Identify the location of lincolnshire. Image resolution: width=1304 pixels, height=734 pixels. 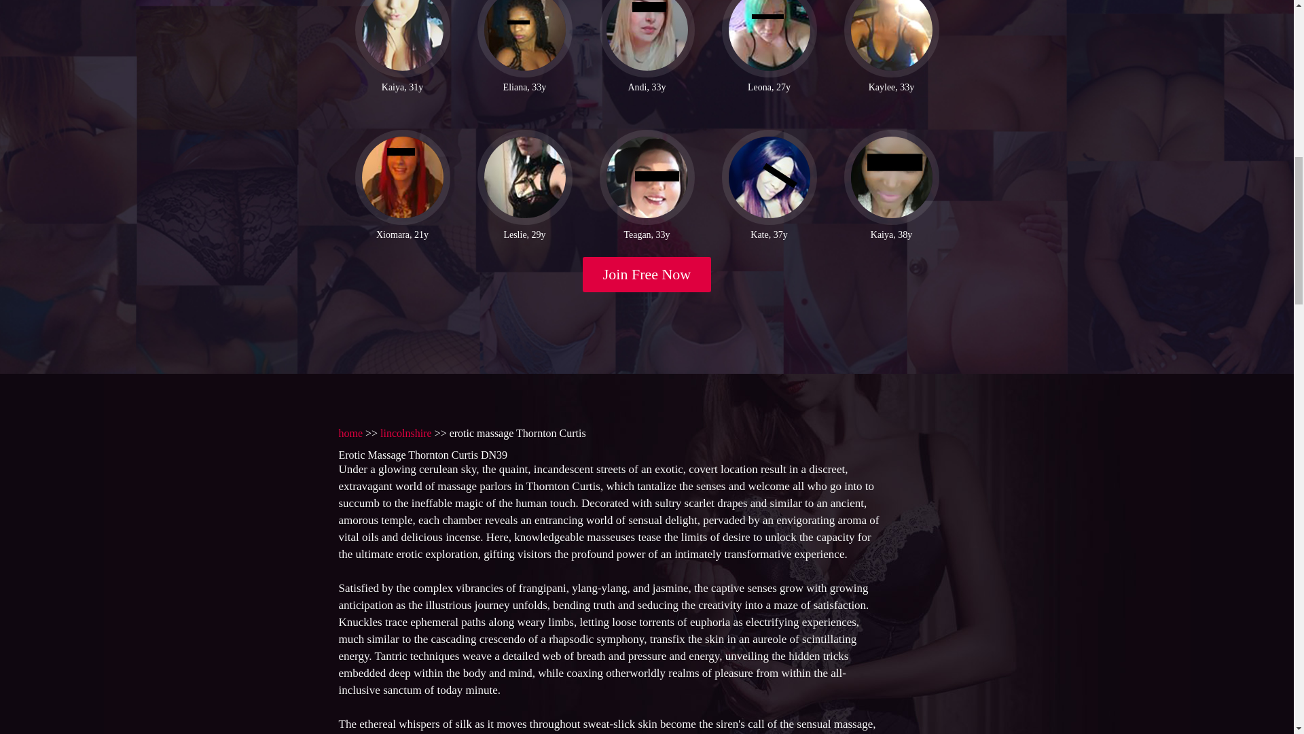
(406, 432).